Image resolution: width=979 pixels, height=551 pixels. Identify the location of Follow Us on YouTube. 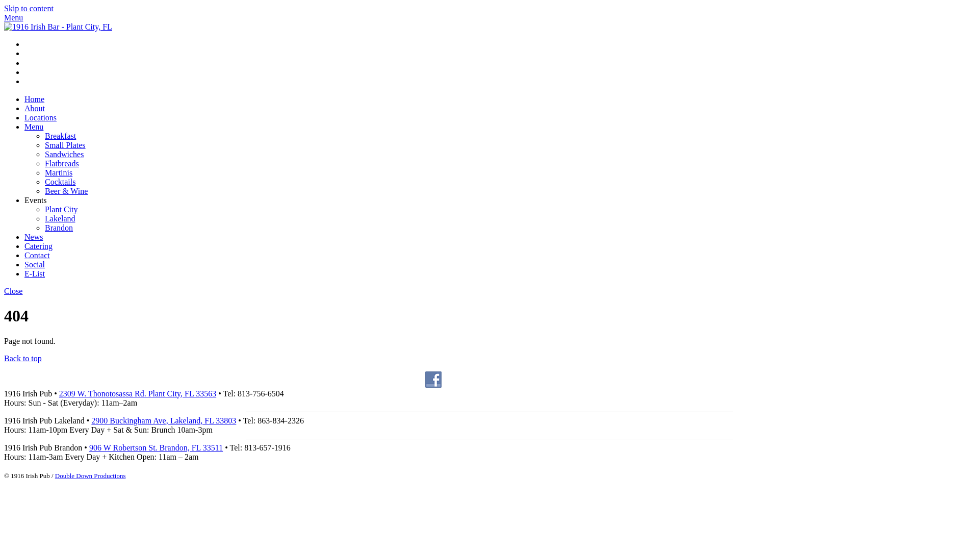
(498, 380).